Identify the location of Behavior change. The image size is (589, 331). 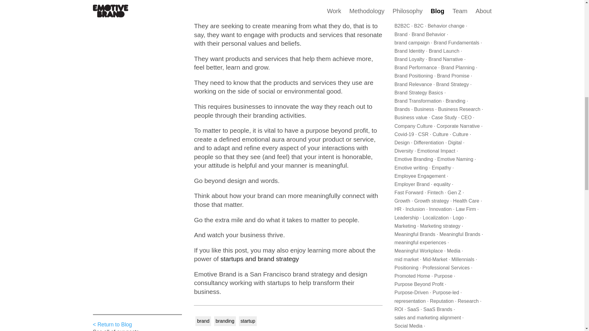
(446, 26).